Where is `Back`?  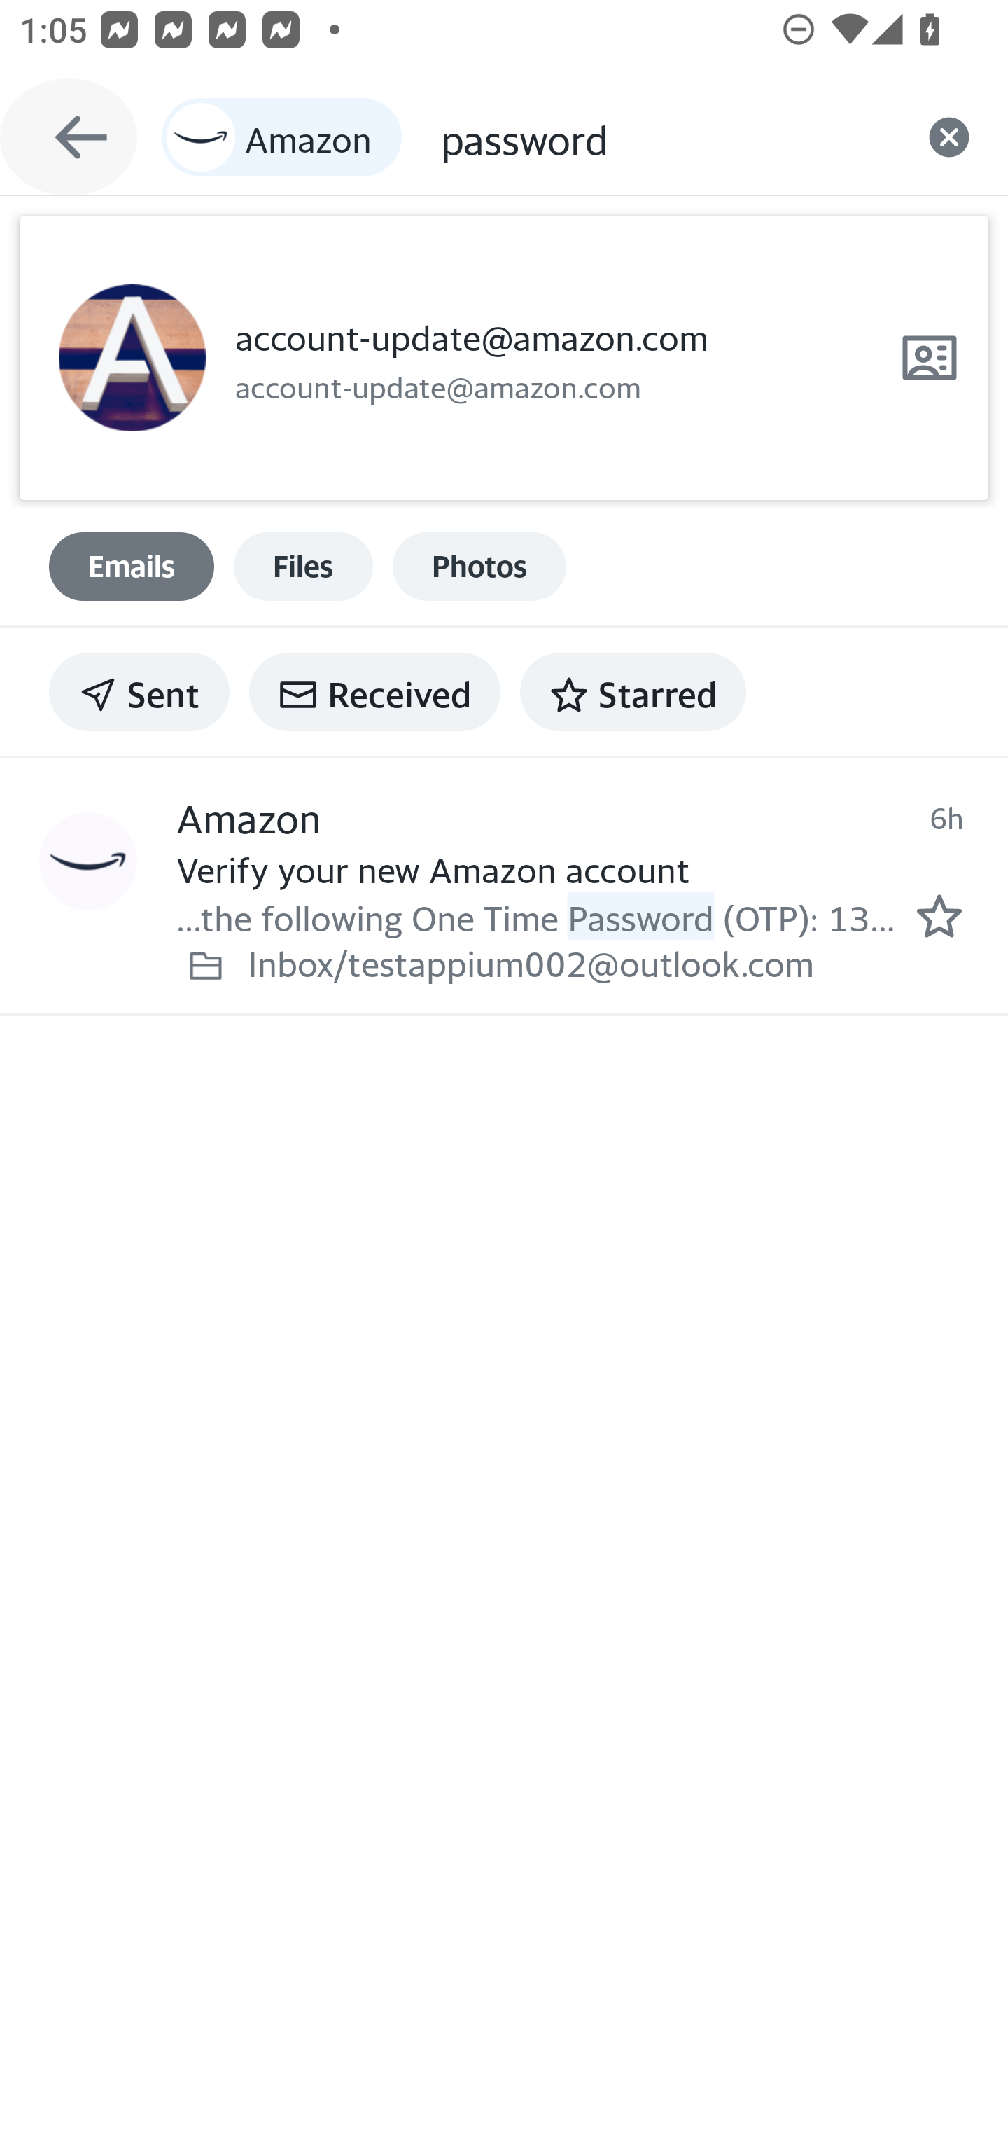
Back is located at coordinates (69, 137).